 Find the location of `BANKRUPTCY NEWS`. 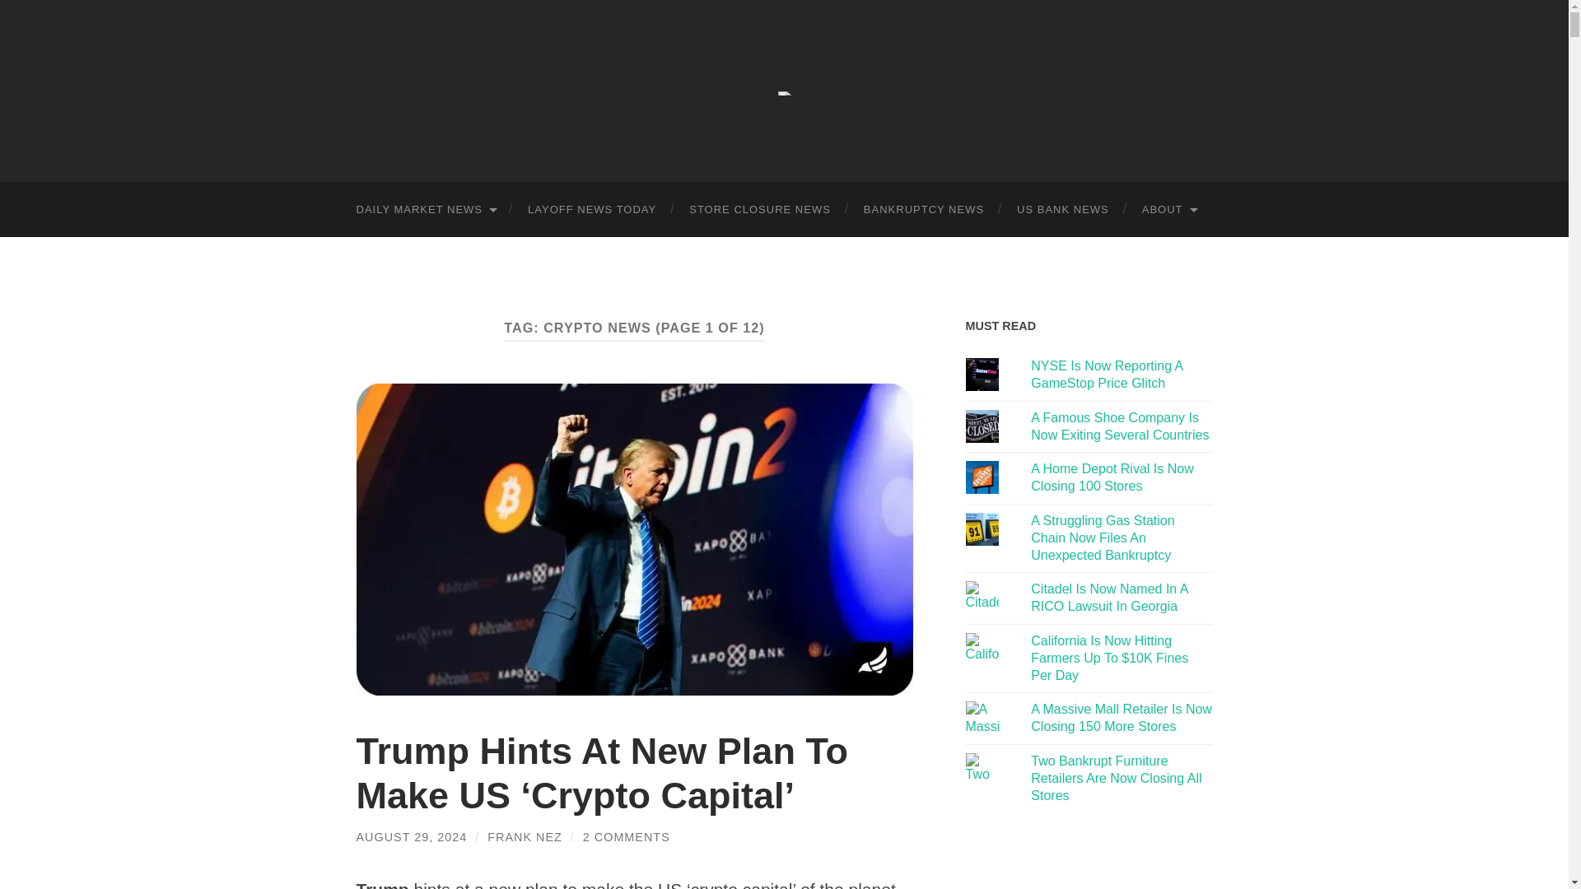

BANKRUPTCY NEWS is located at coordinates (924, 209).